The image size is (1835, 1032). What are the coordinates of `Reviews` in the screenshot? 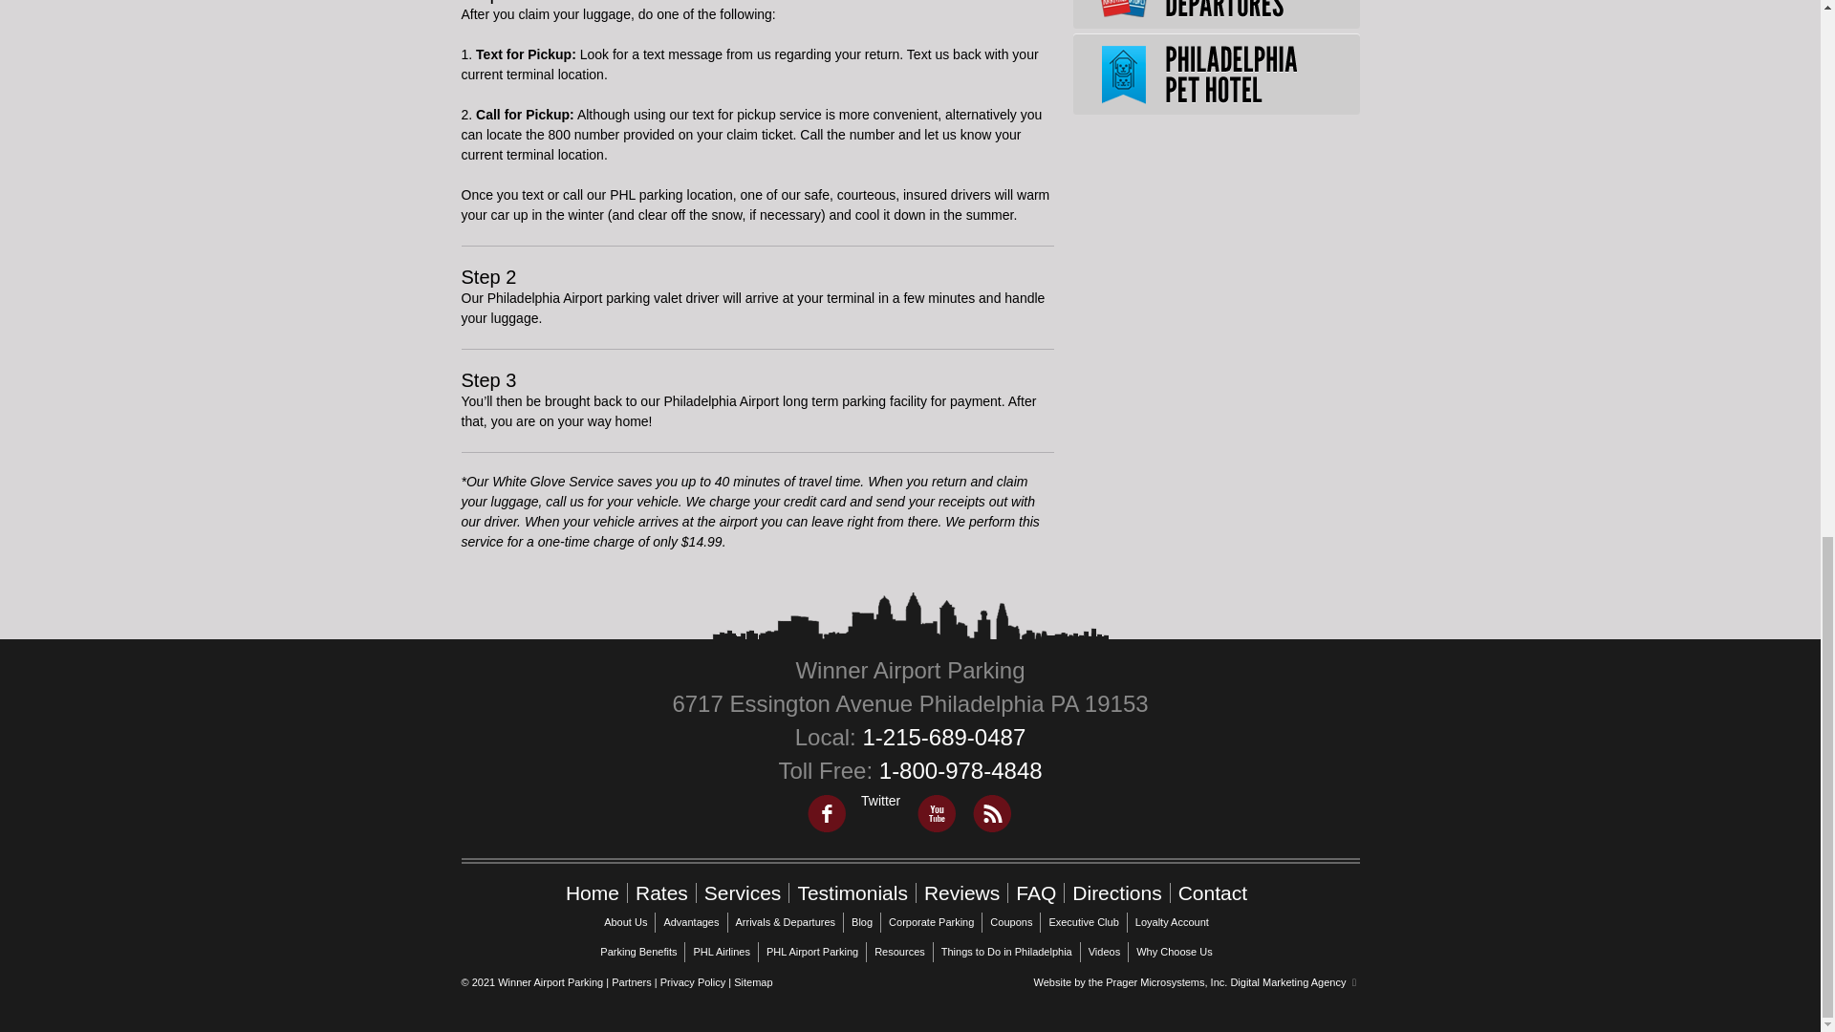 It's located at (961, 892).